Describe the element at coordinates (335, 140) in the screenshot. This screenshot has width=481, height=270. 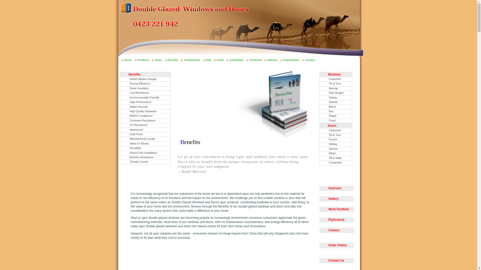
I see `French` at that location.